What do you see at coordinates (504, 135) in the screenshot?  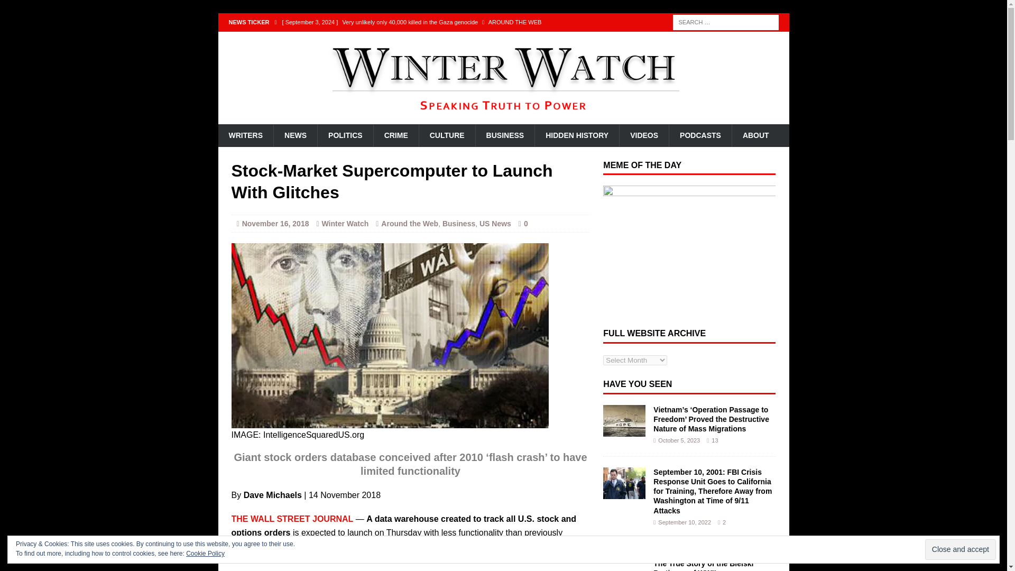 I see `BUSINESS` at bounding box center [504, 135].